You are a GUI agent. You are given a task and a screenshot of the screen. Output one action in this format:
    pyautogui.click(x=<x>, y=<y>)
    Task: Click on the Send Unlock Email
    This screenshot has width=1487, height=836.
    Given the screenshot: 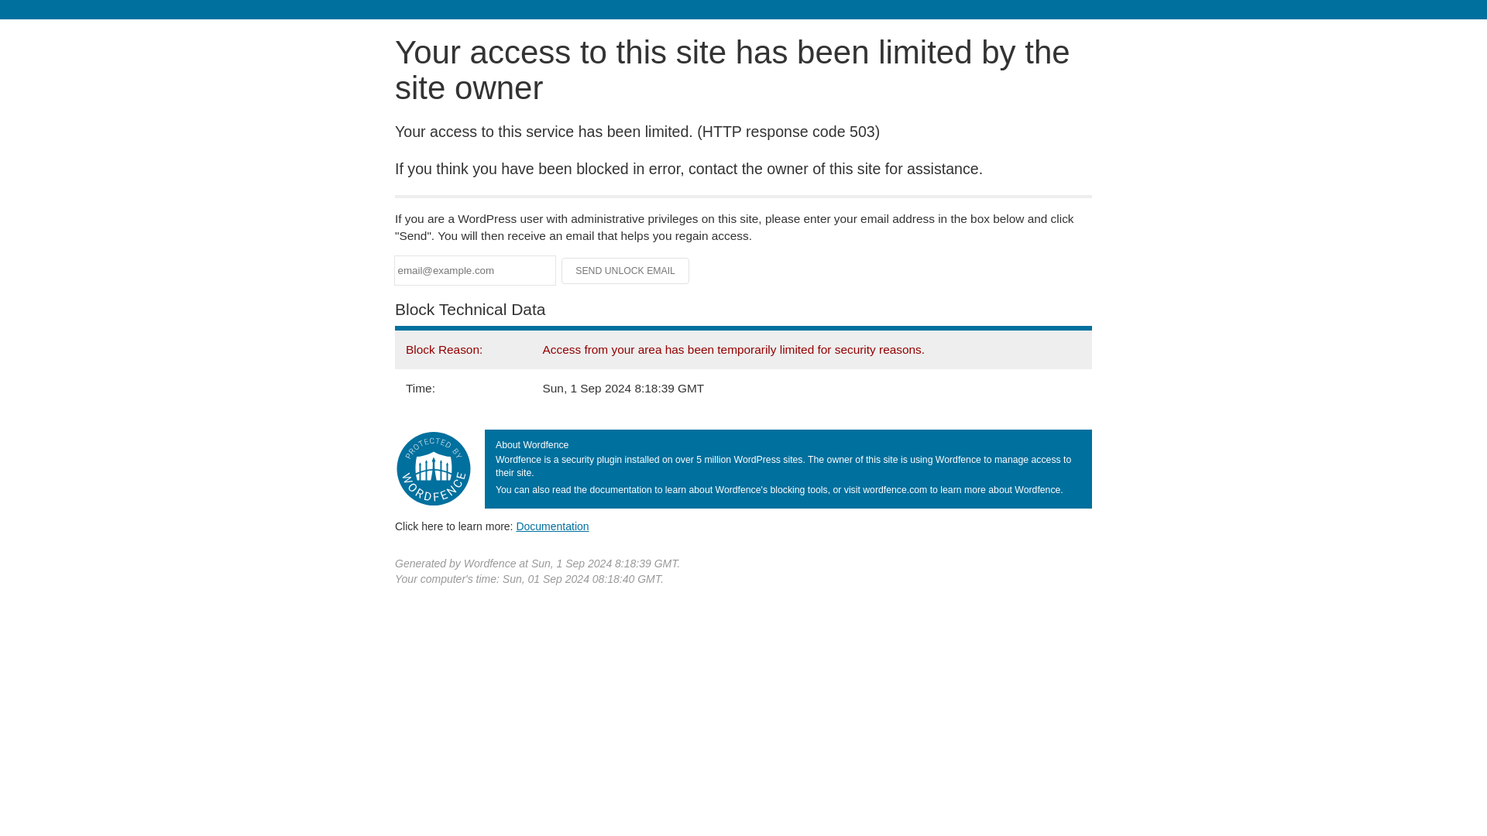 What is the action you would take?
    pyautogui.click(x=626, y=271)
    